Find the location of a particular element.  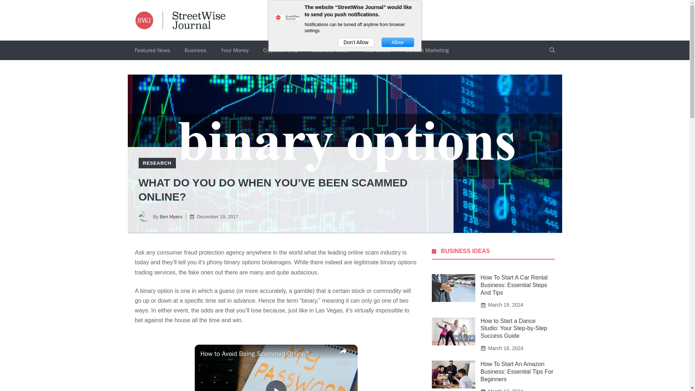

Featured News is located at coordinates (152, 50).